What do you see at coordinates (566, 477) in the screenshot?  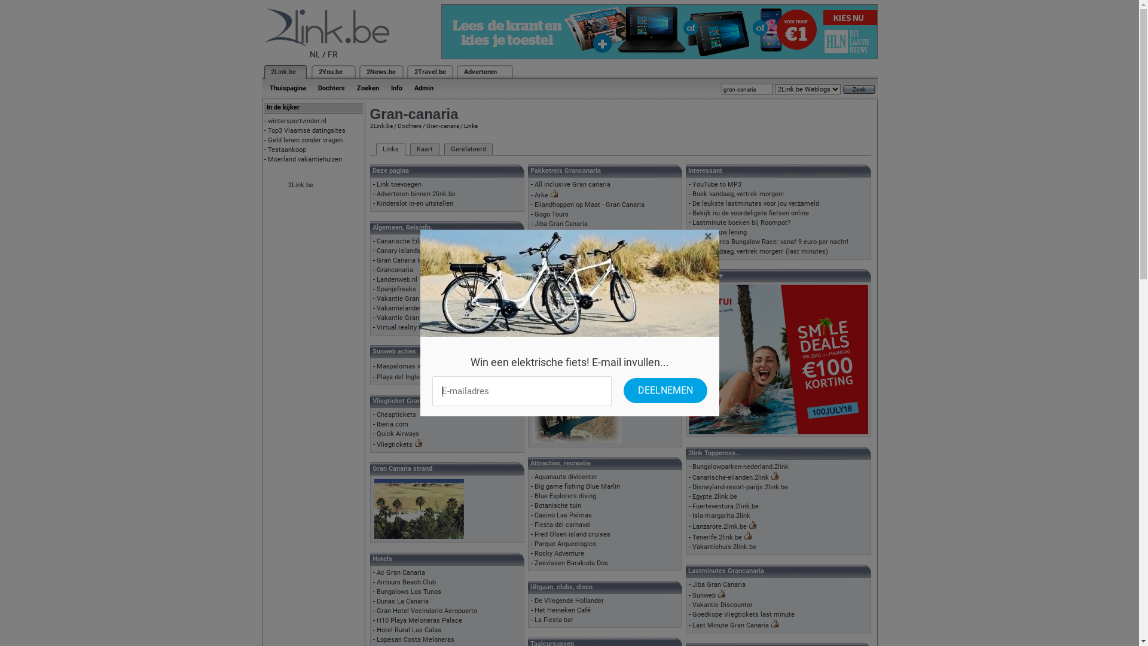 I see `Aquanauts divicenter` at bounding box center [566, 477].